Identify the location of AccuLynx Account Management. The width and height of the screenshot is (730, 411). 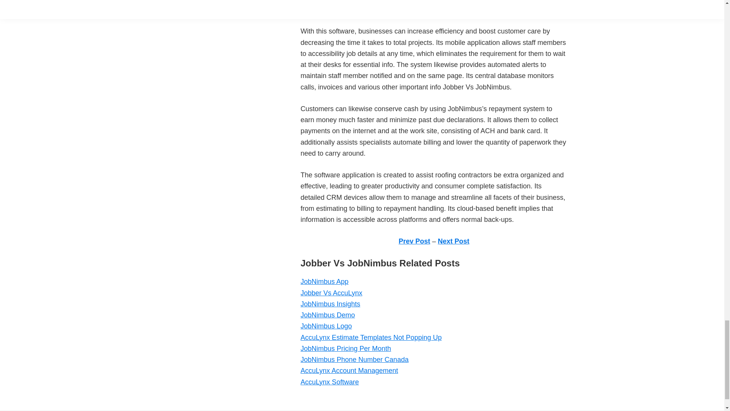
(349, 371).